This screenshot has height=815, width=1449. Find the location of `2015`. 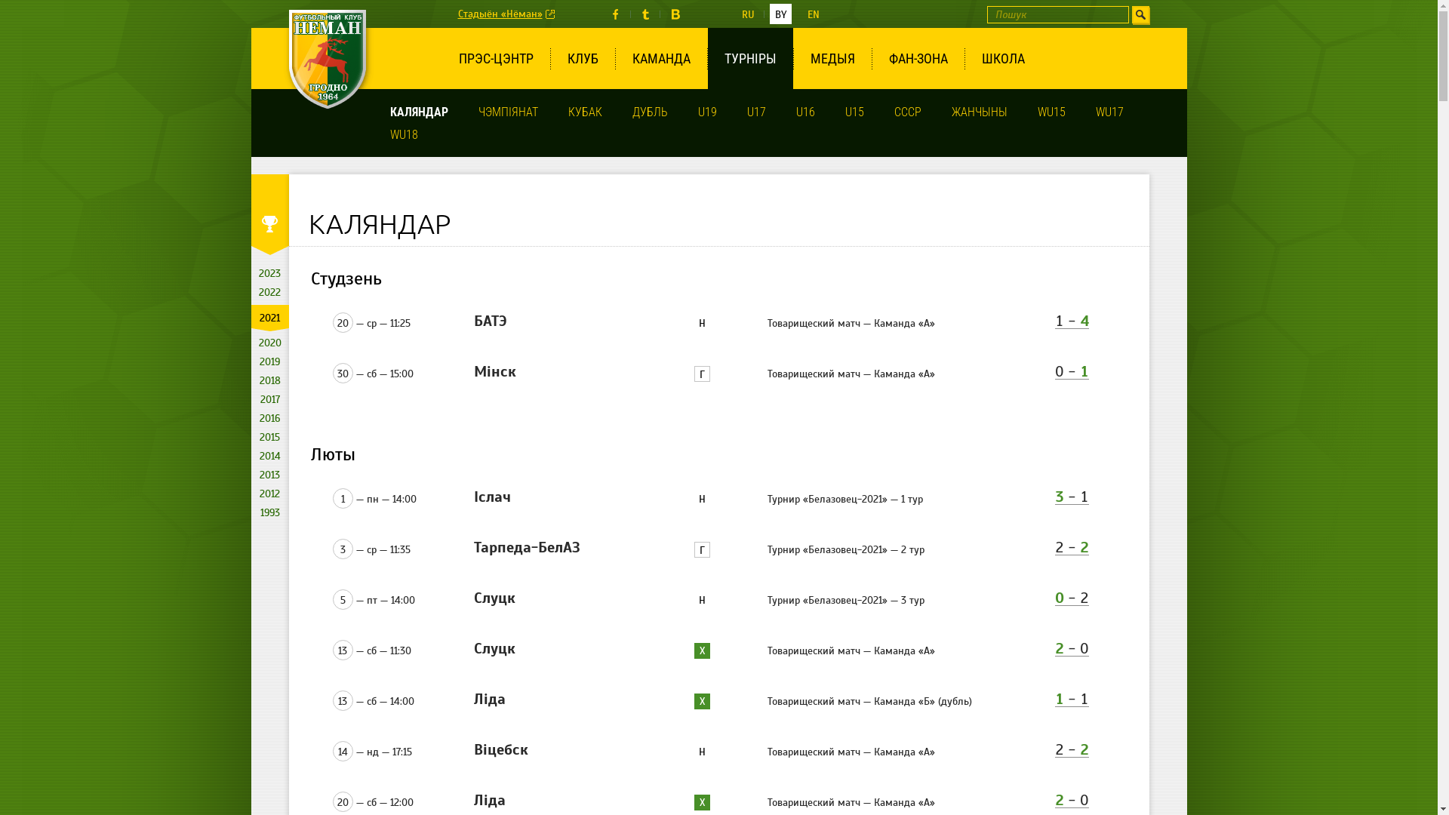

2015 is located at coordinates (270, 438).